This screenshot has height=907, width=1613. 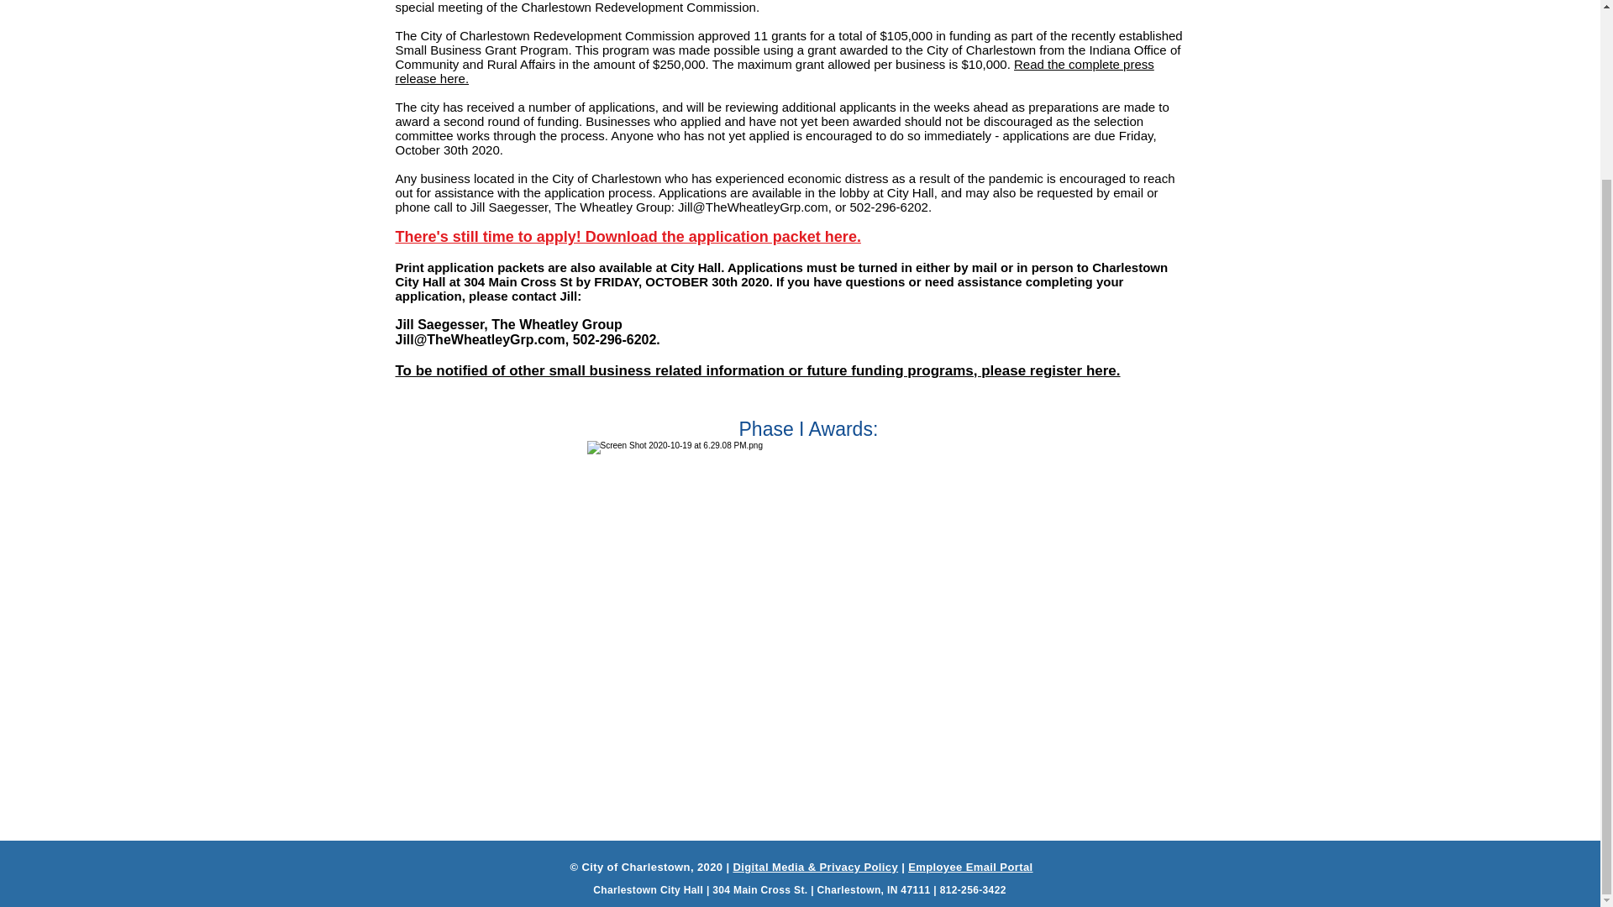 I want to click on Read the complete press release here., so click(x=774, y=71).